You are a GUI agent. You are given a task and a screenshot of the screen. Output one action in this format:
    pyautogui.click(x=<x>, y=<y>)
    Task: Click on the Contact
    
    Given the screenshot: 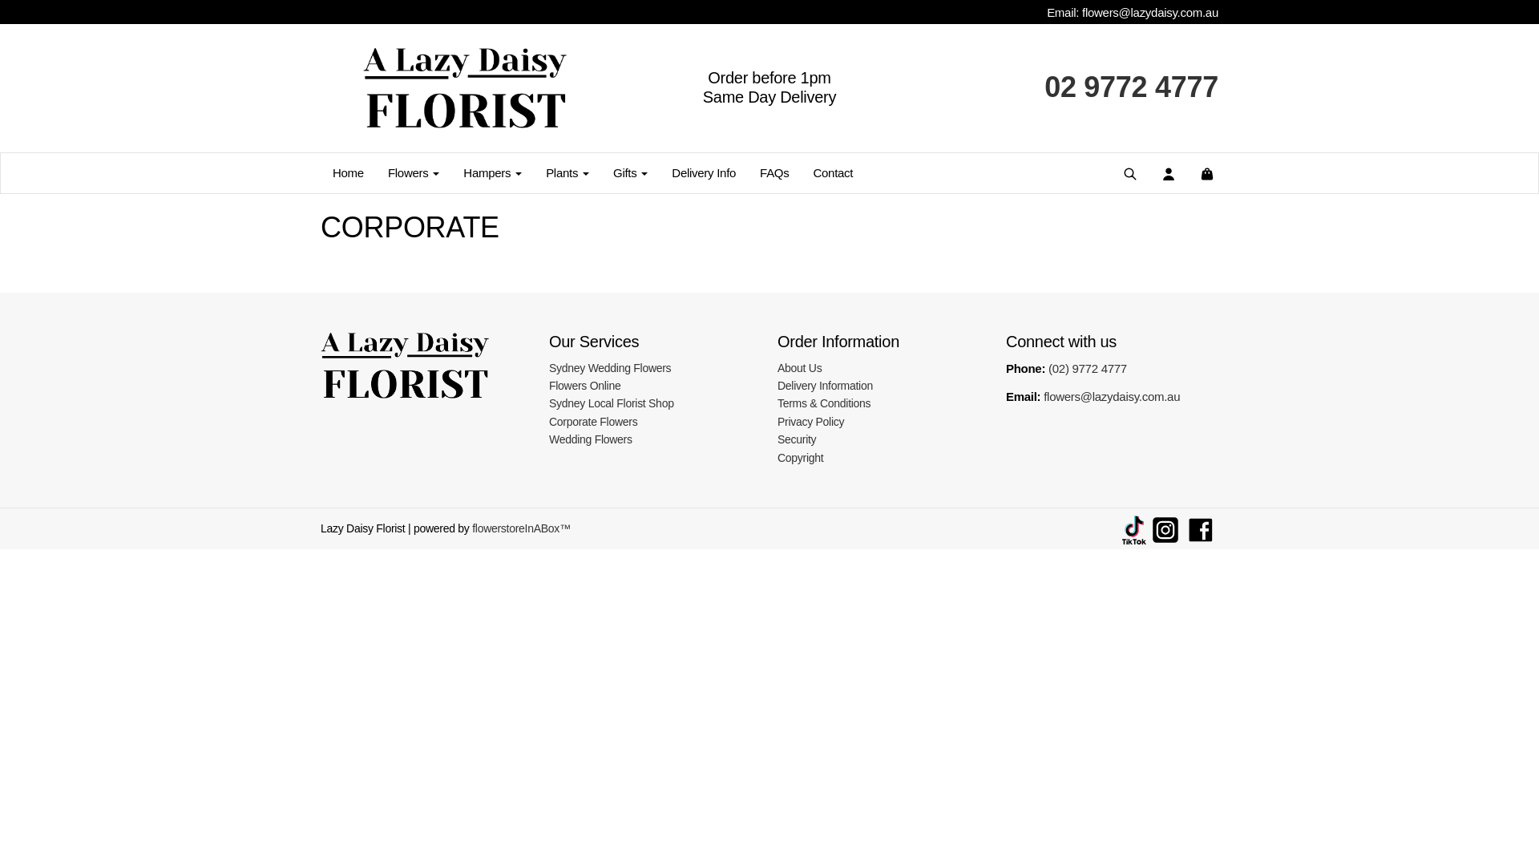 What is the action you would take?
    pyautogui.click(x=832, y=173)
    